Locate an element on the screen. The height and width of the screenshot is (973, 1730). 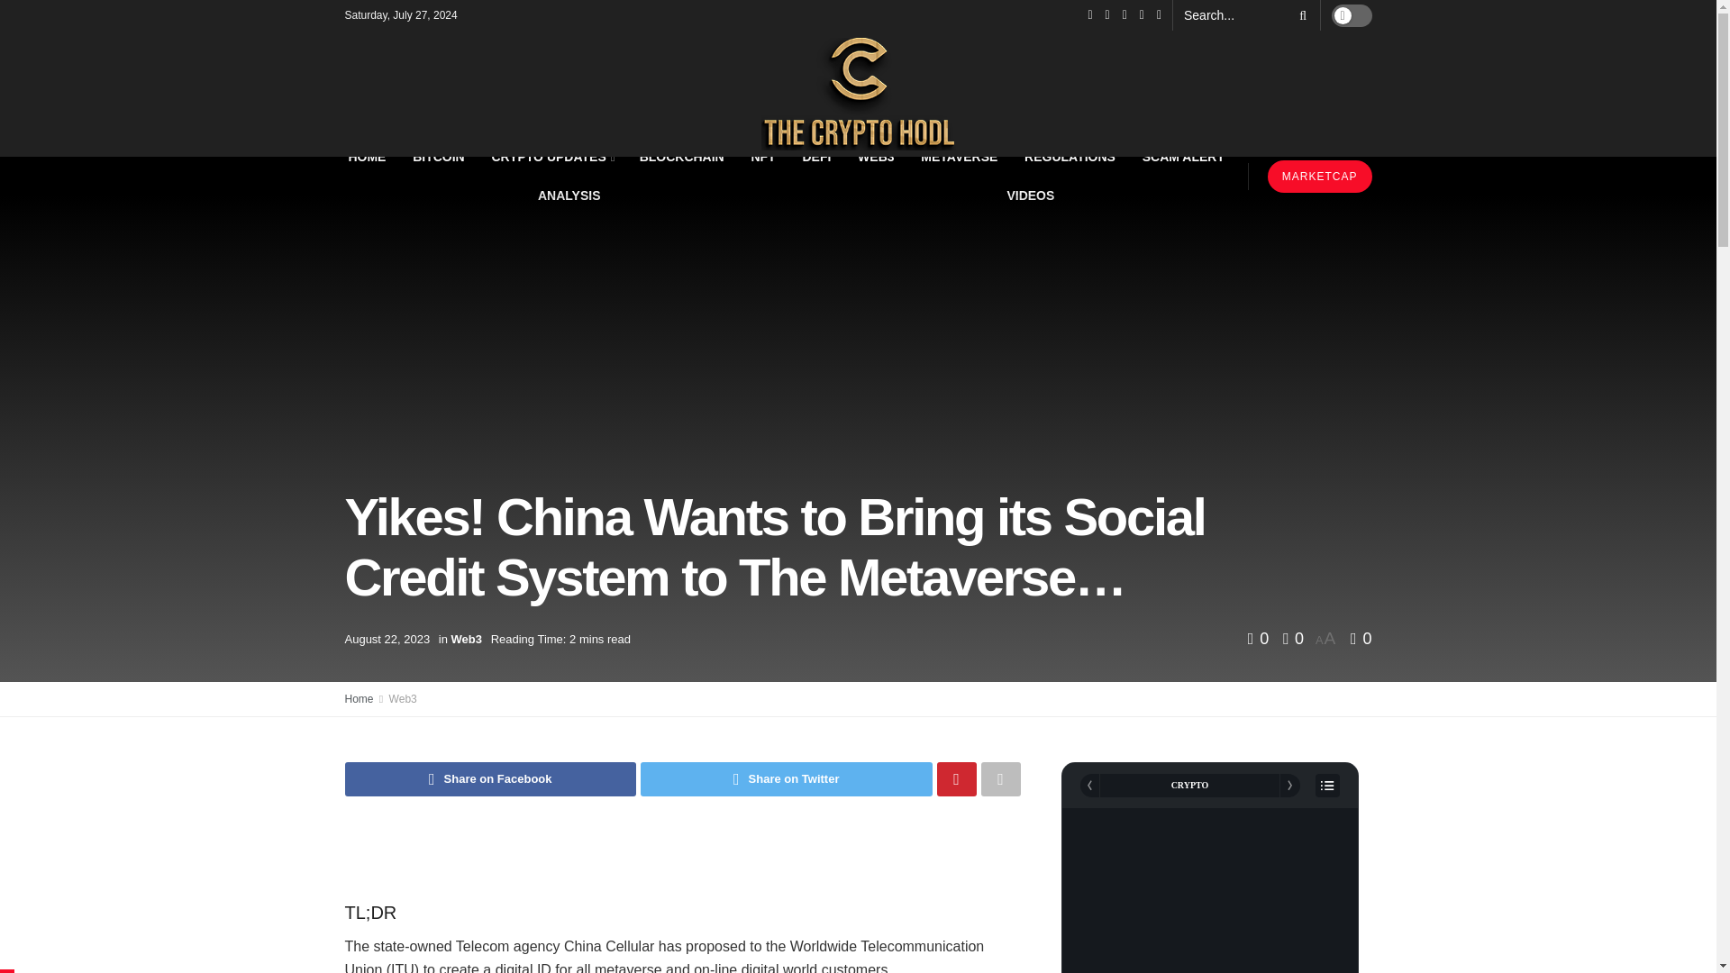
VIDEOS is located at coordinates (1030, 195).